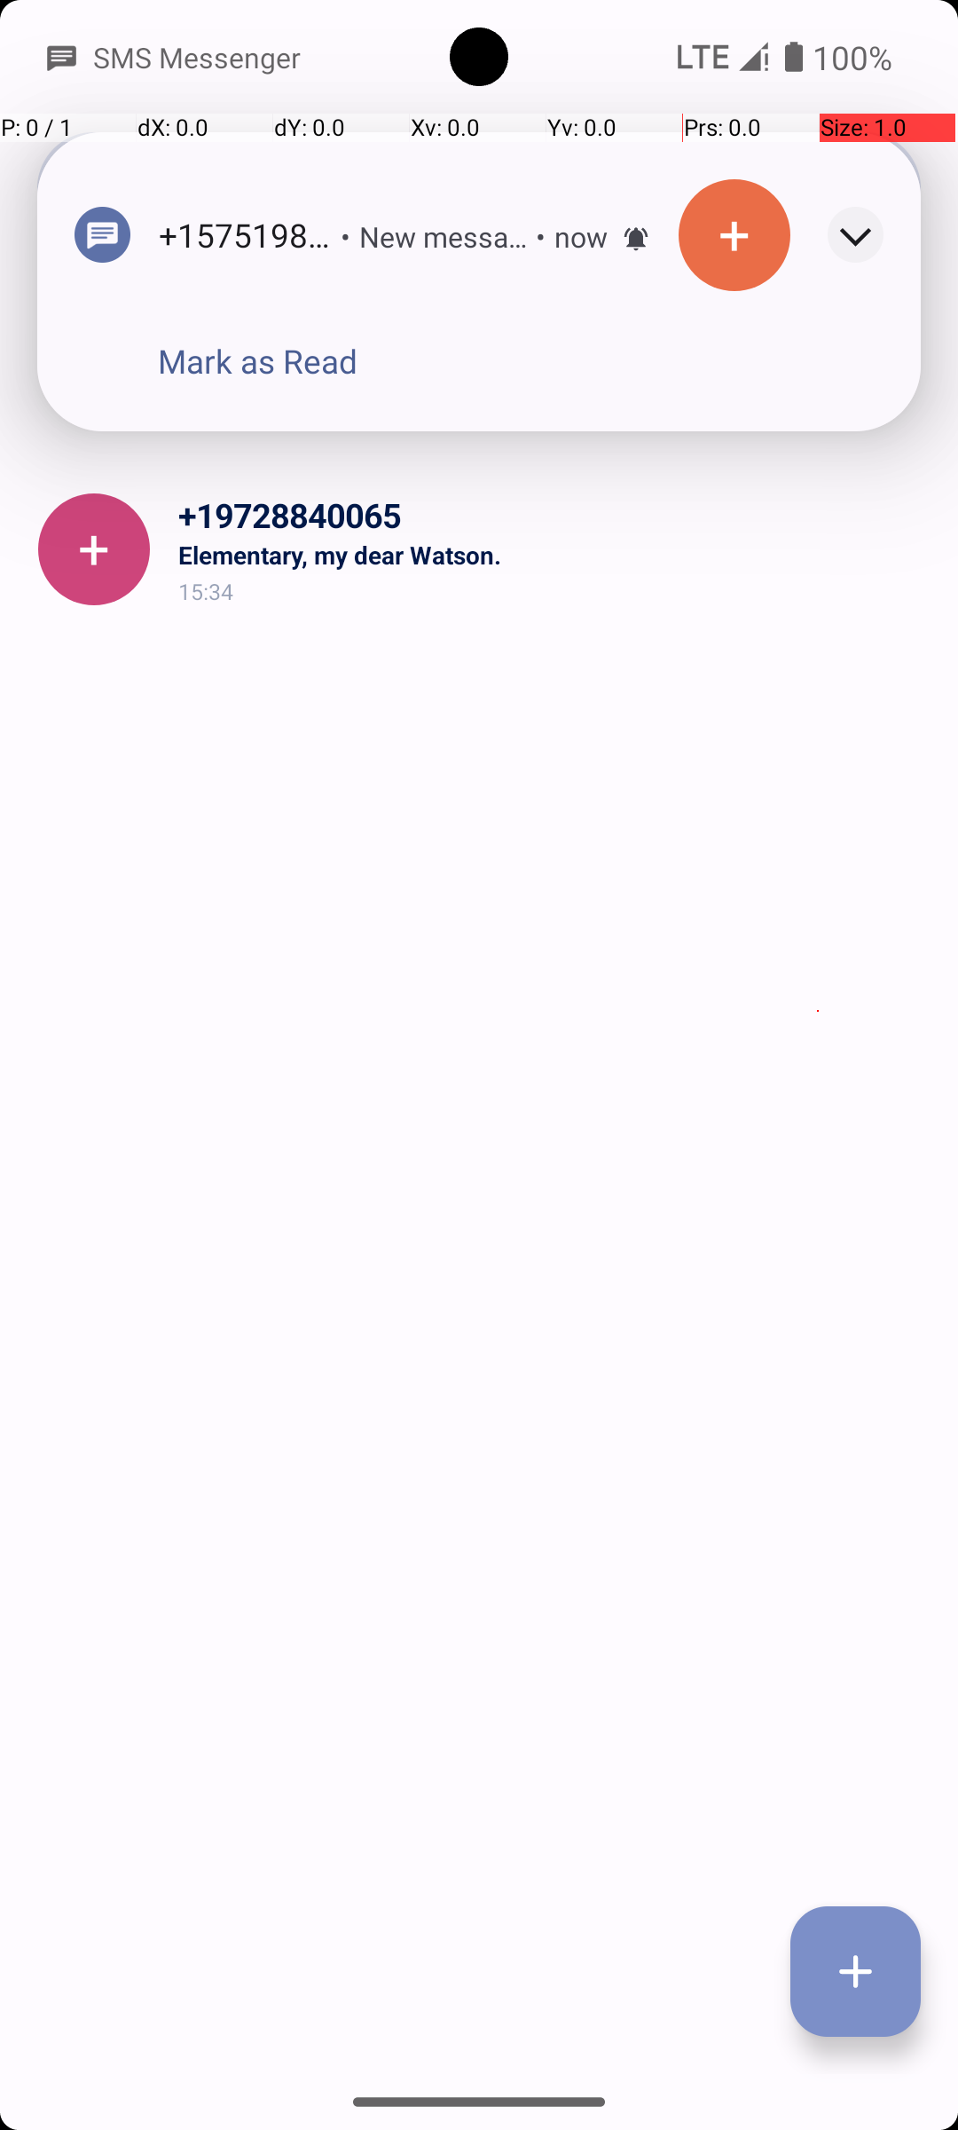 Image resolution: width=958 pixels, height=2130 pixels. Describe the element at coordinates (554, 362) in the screenshot. I see `Book club meets next Tuesday to discuss '1984'.` at that location.